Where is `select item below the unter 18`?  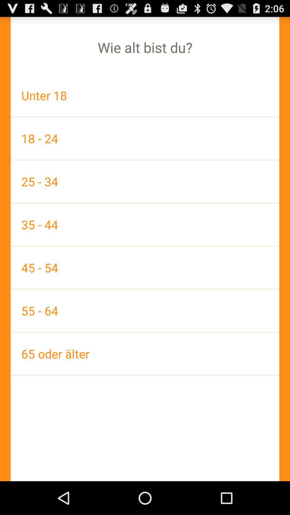 select item below the unter 18 is located at coordinates (145, 138).